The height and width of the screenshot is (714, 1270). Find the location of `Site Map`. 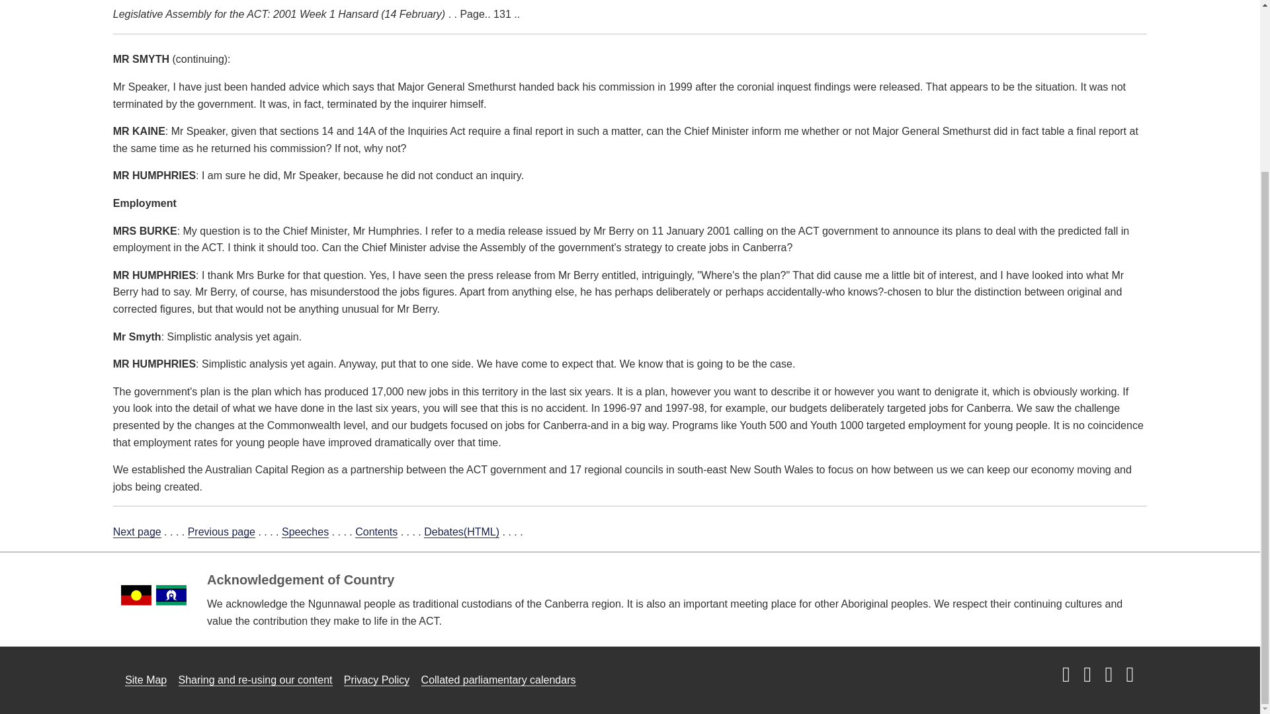

Site Map is located at coordinates (146, 680).